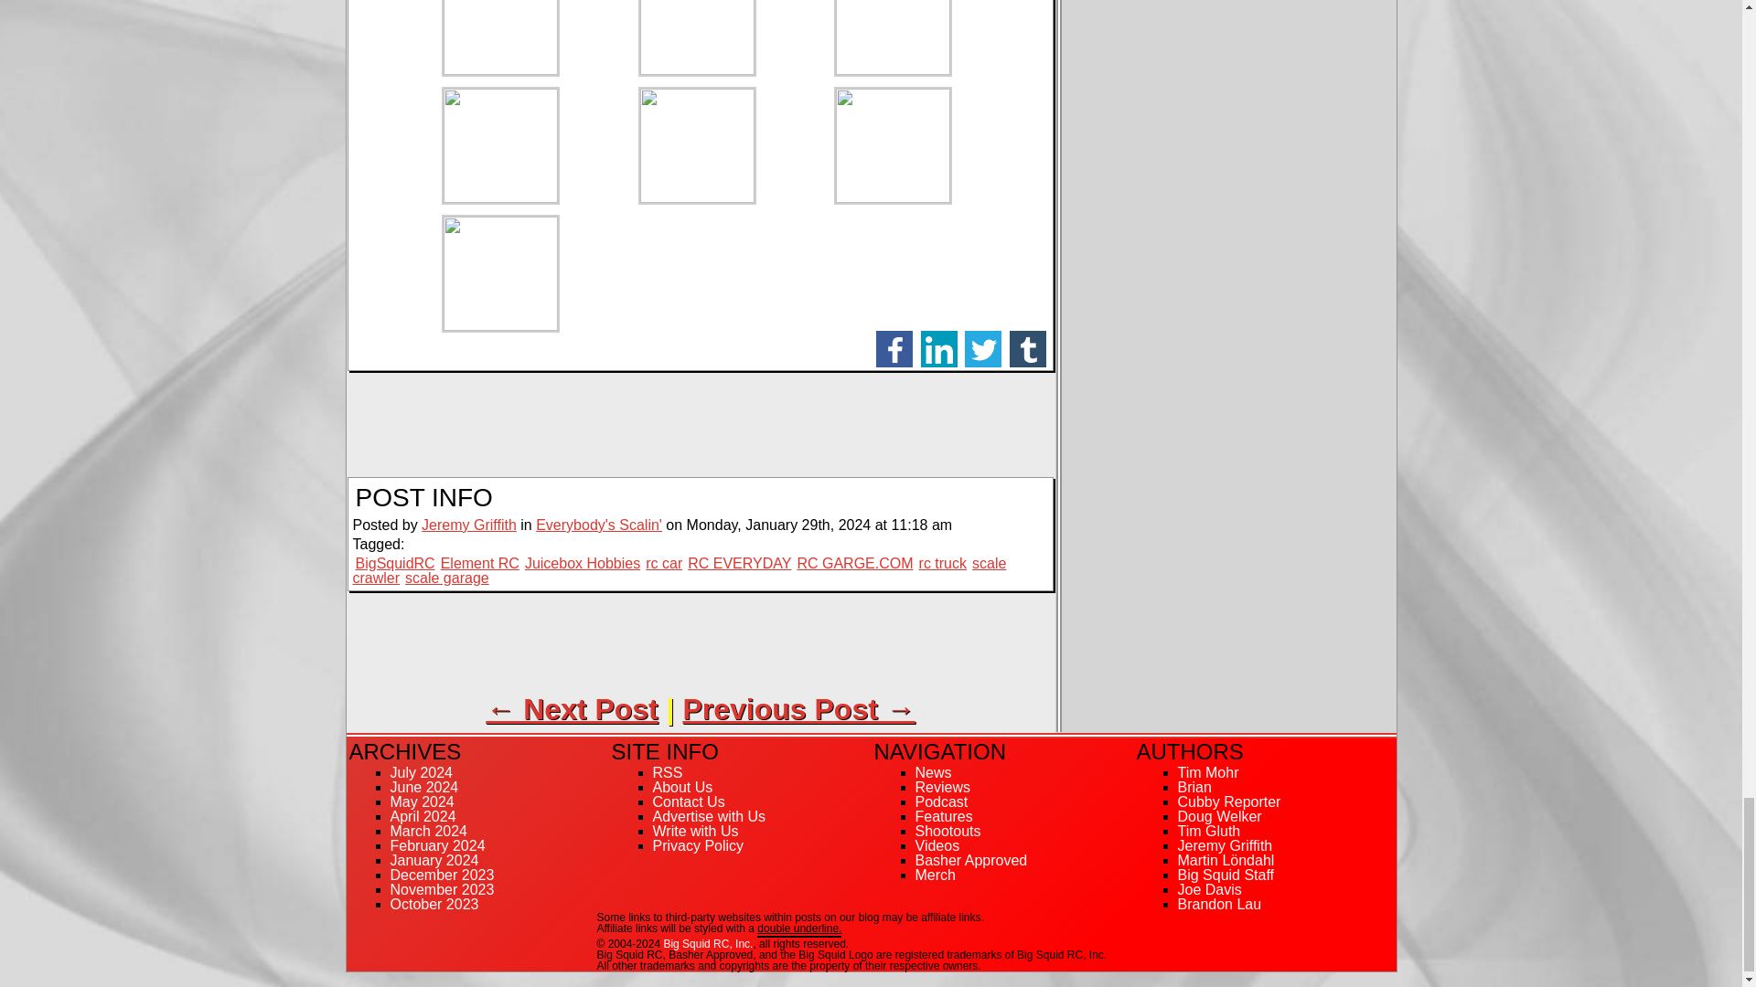  Describe the element at coordinates (479, 563) in the screenshot. I see `Element RC` at that location.